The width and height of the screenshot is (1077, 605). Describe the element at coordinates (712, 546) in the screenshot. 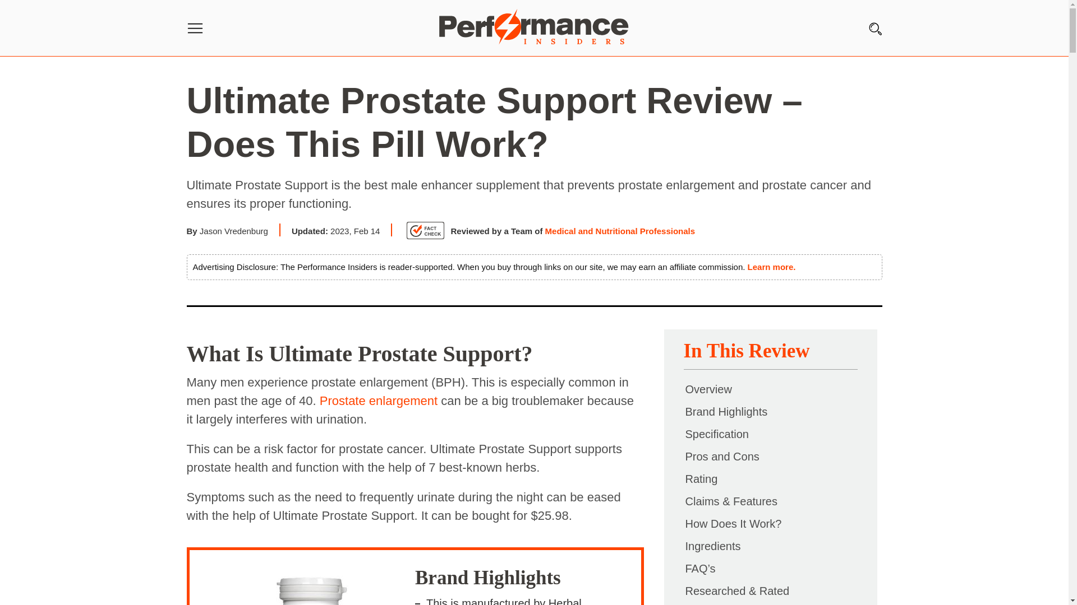

I see `Ingredients` at that location.